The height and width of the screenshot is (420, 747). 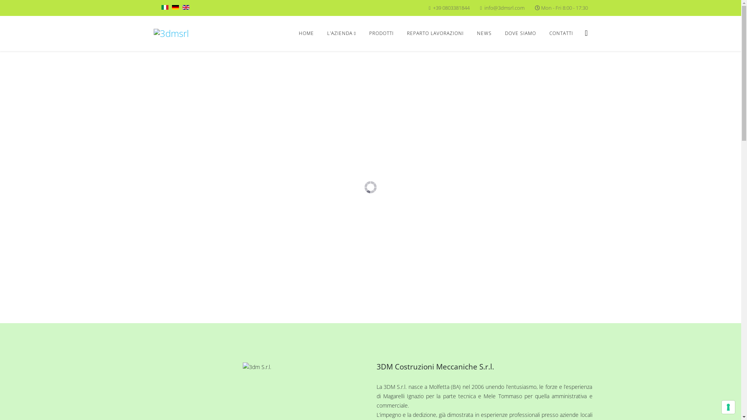 I want to click on English (UK), so click(x=186, y=7).